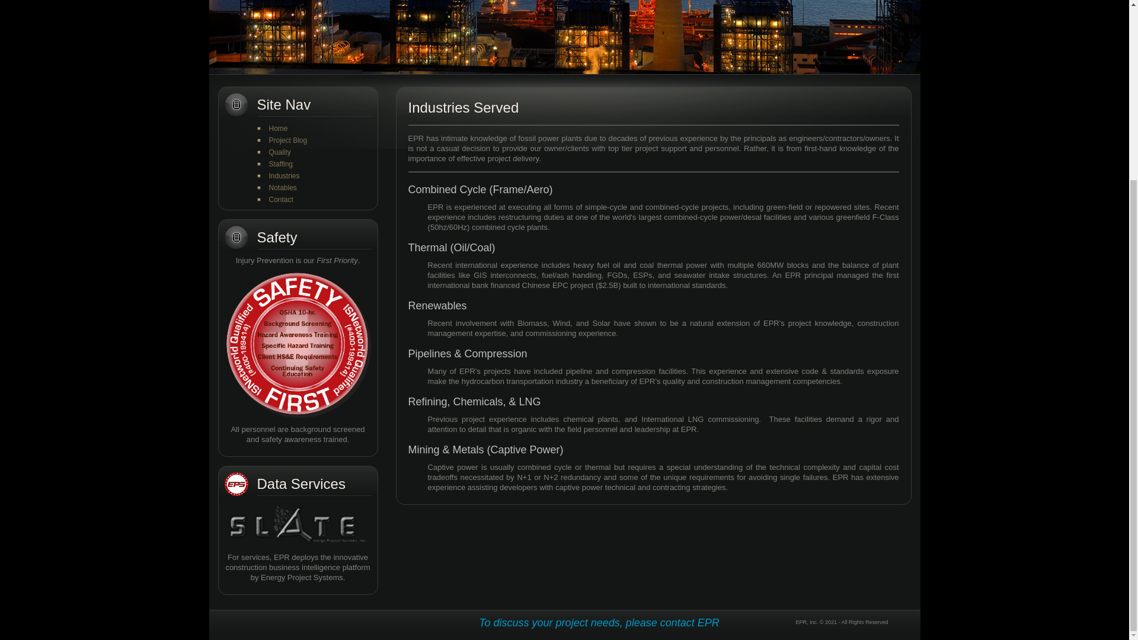 This screenshot has height=640, width=1138. Describe the element at coordinates (278, 128) in the screenshot. I see `Home` at that location.